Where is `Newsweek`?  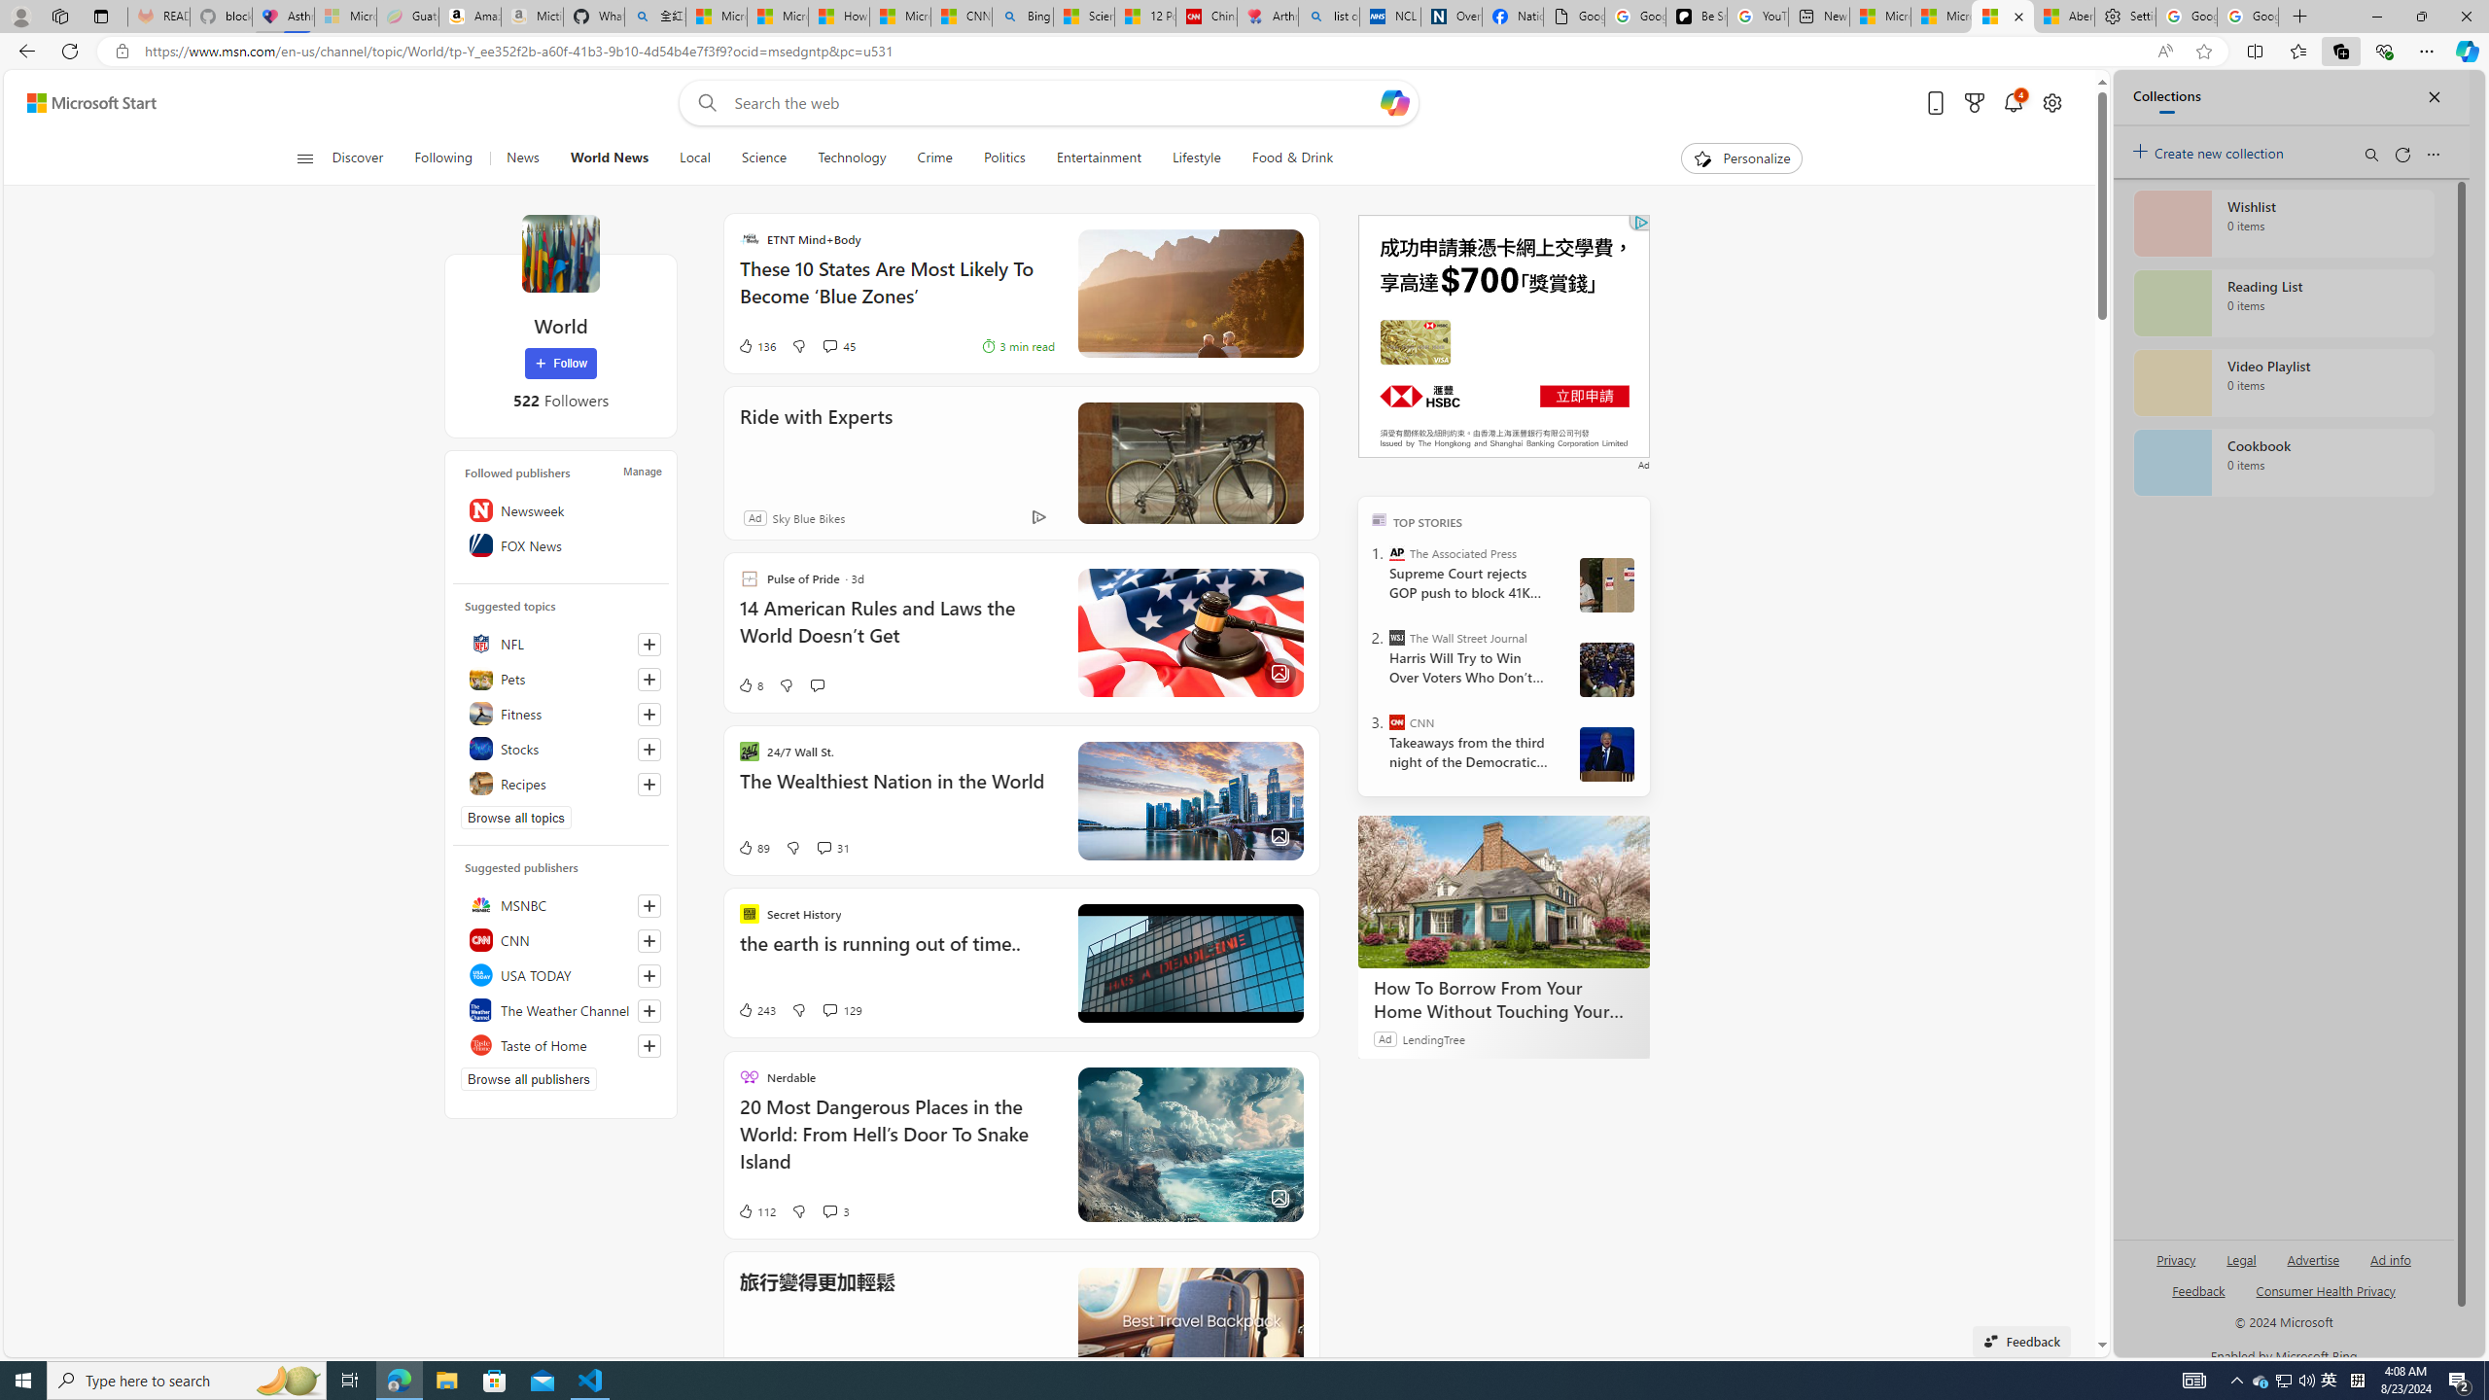
Newsweek is located at coordinates (560, 509).